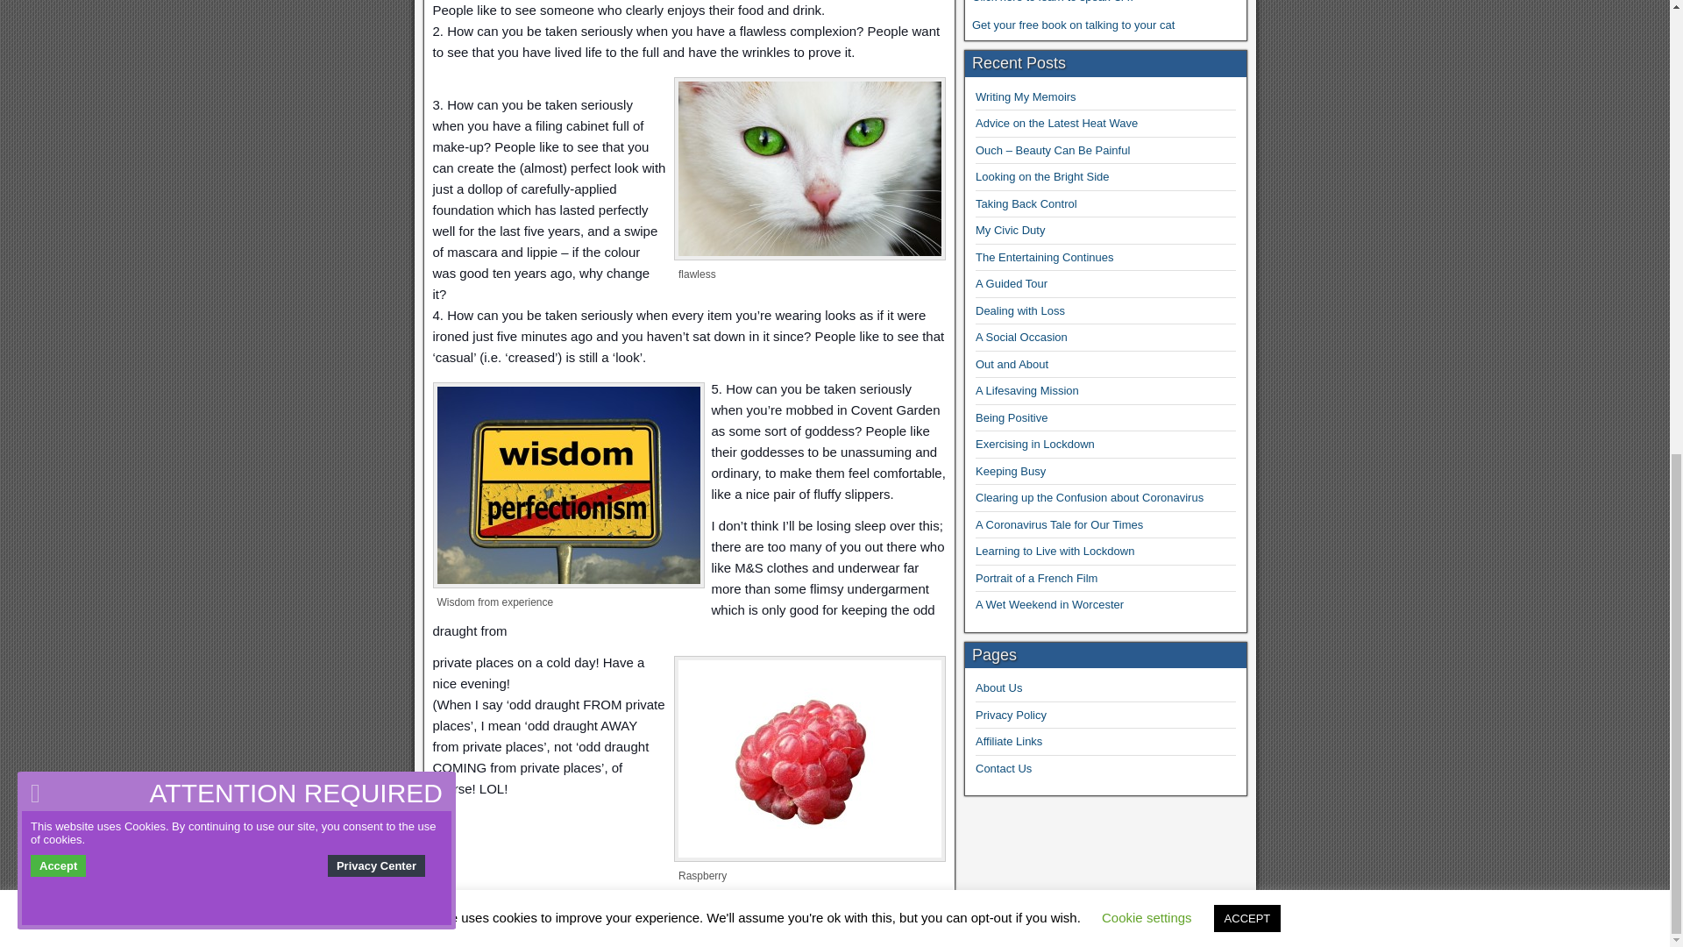  Describe the element at coordinates (1021, 337) in the screenshot. I see `A Social Occasion` at that location.